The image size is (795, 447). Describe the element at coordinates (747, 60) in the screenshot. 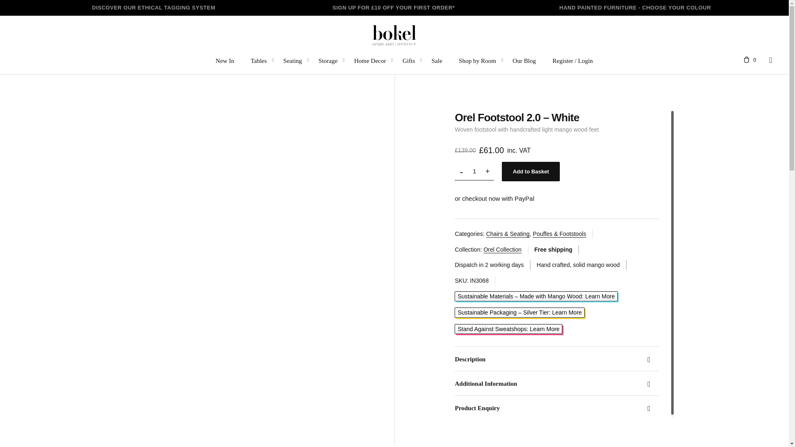

I see `0` at that location.